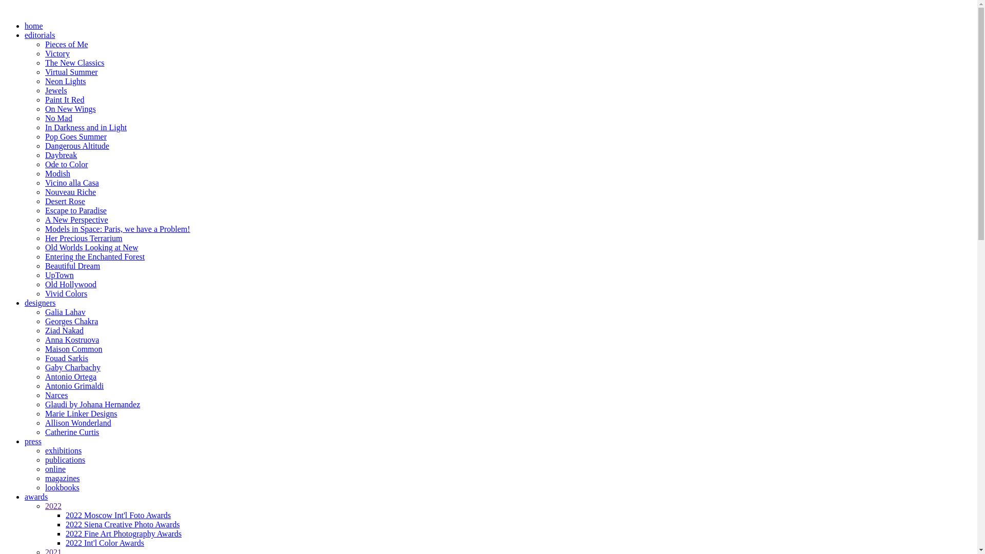  I want to click on Anna Kostruova, so click(72, 340).